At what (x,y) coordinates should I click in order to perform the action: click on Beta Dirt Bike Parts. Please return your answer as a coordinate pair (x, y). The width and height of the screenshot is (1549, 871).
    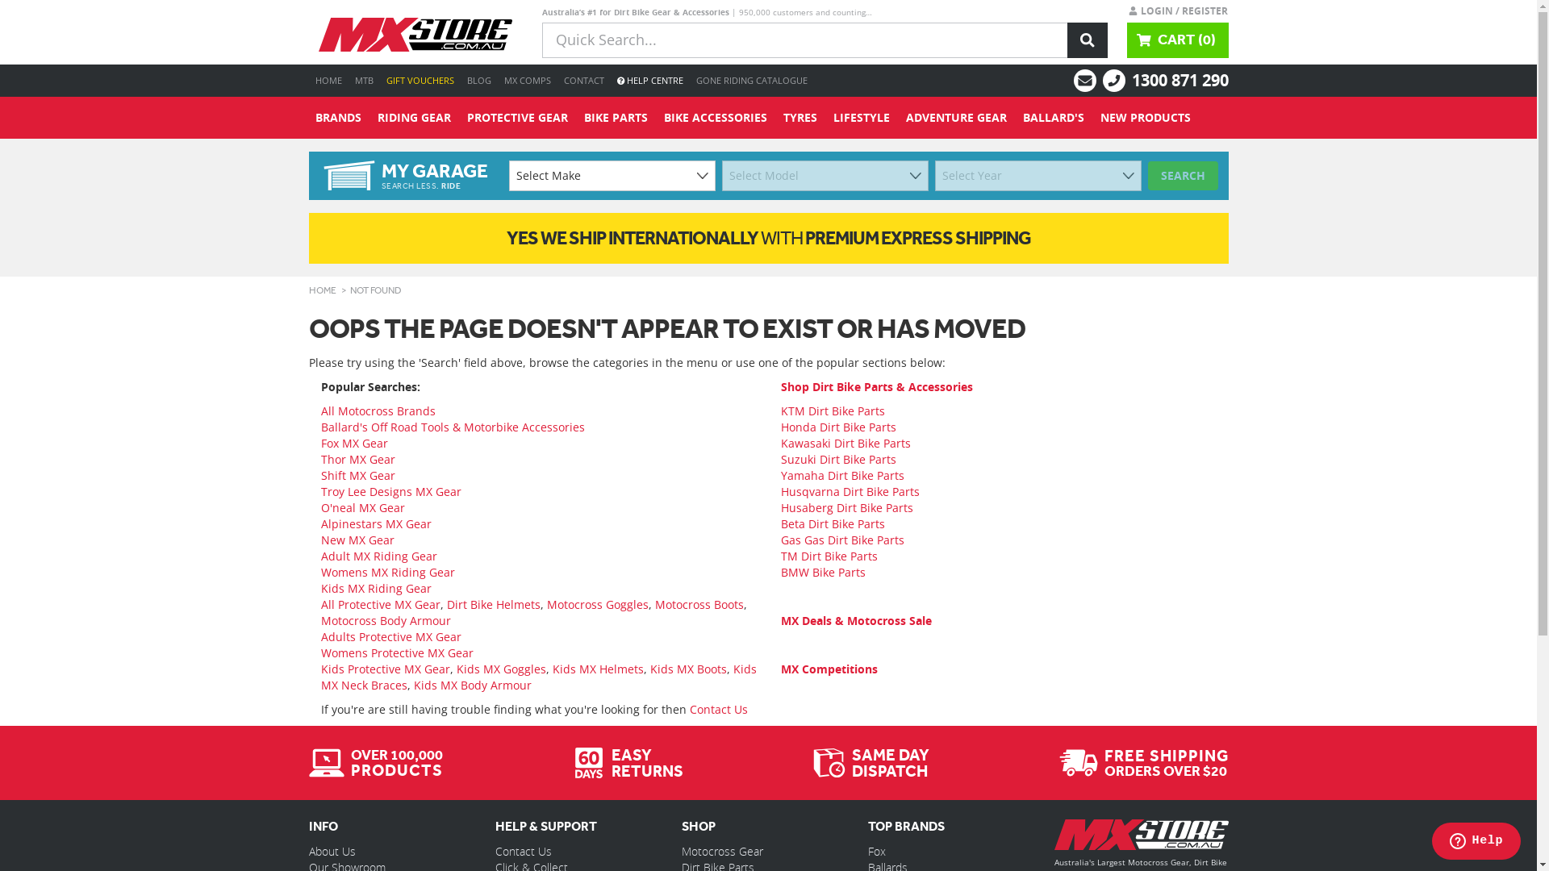
    Looking at the image, I should click on (833, 524).